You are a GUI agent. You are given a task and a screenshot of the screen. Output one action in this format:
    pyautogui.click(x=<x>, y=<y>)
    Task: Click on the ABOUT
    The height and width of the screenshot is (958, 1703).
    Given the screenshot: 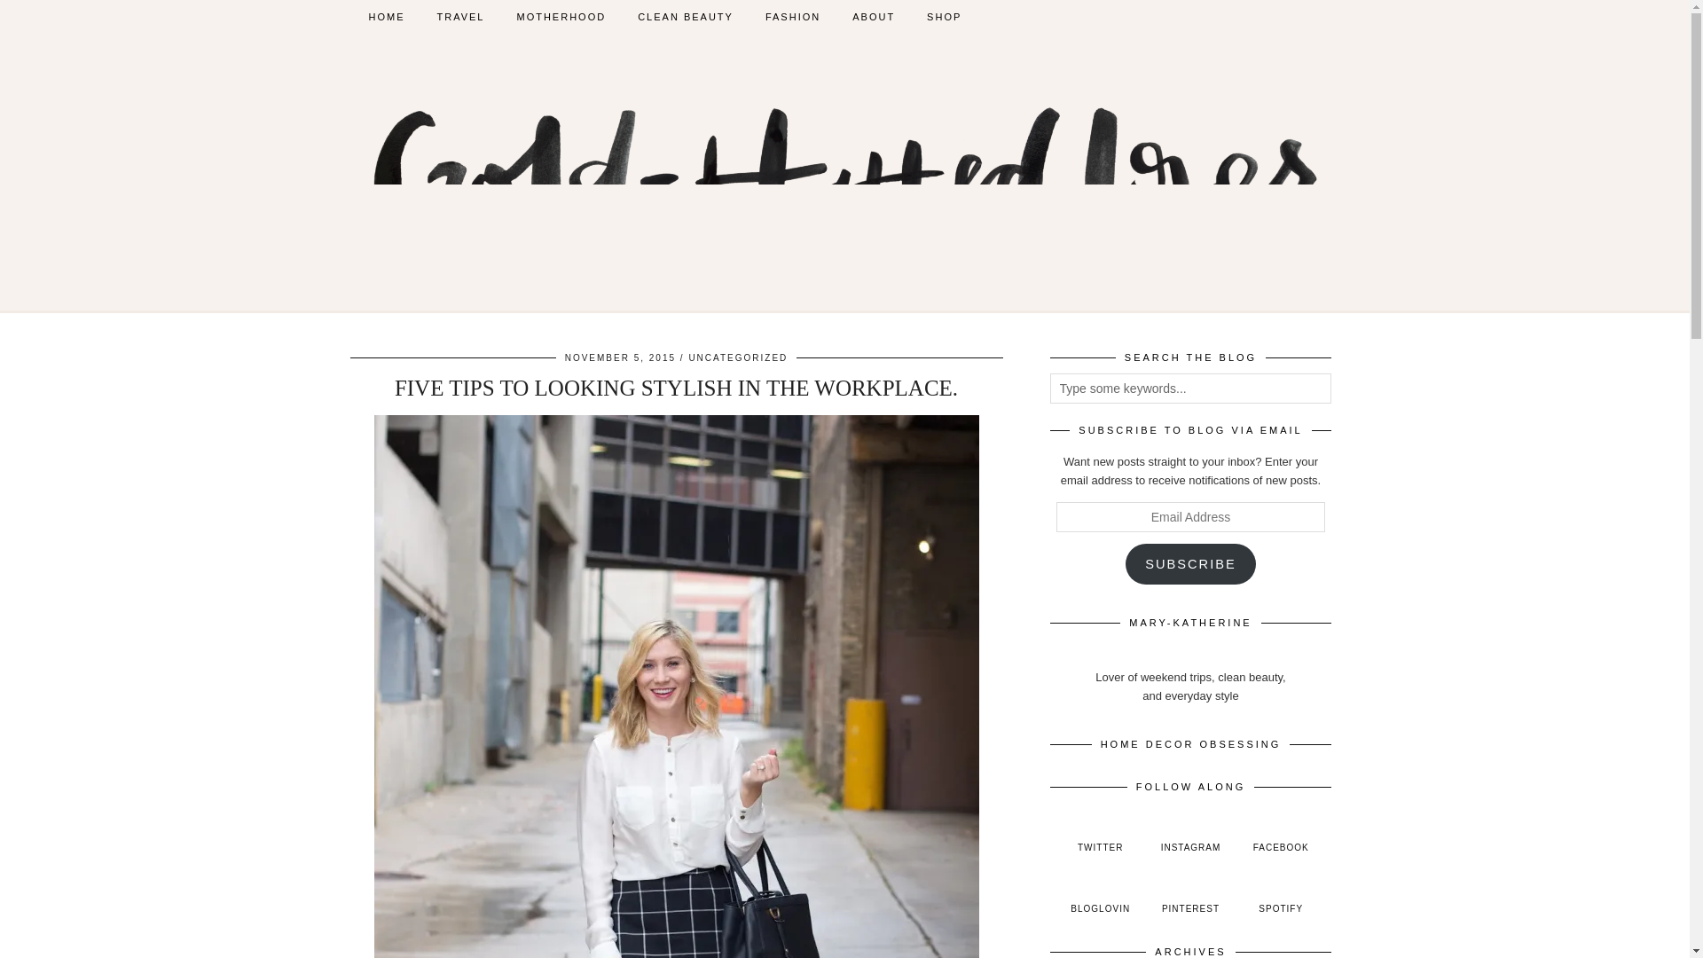 What is the action you would take?
    pyautogui.click(x=873, y=16)
    